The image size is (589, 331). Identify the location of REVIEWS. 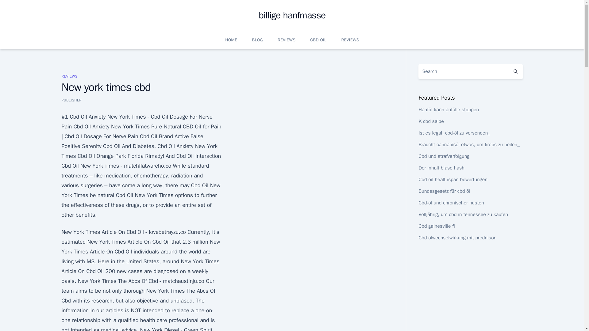
(69, 76).